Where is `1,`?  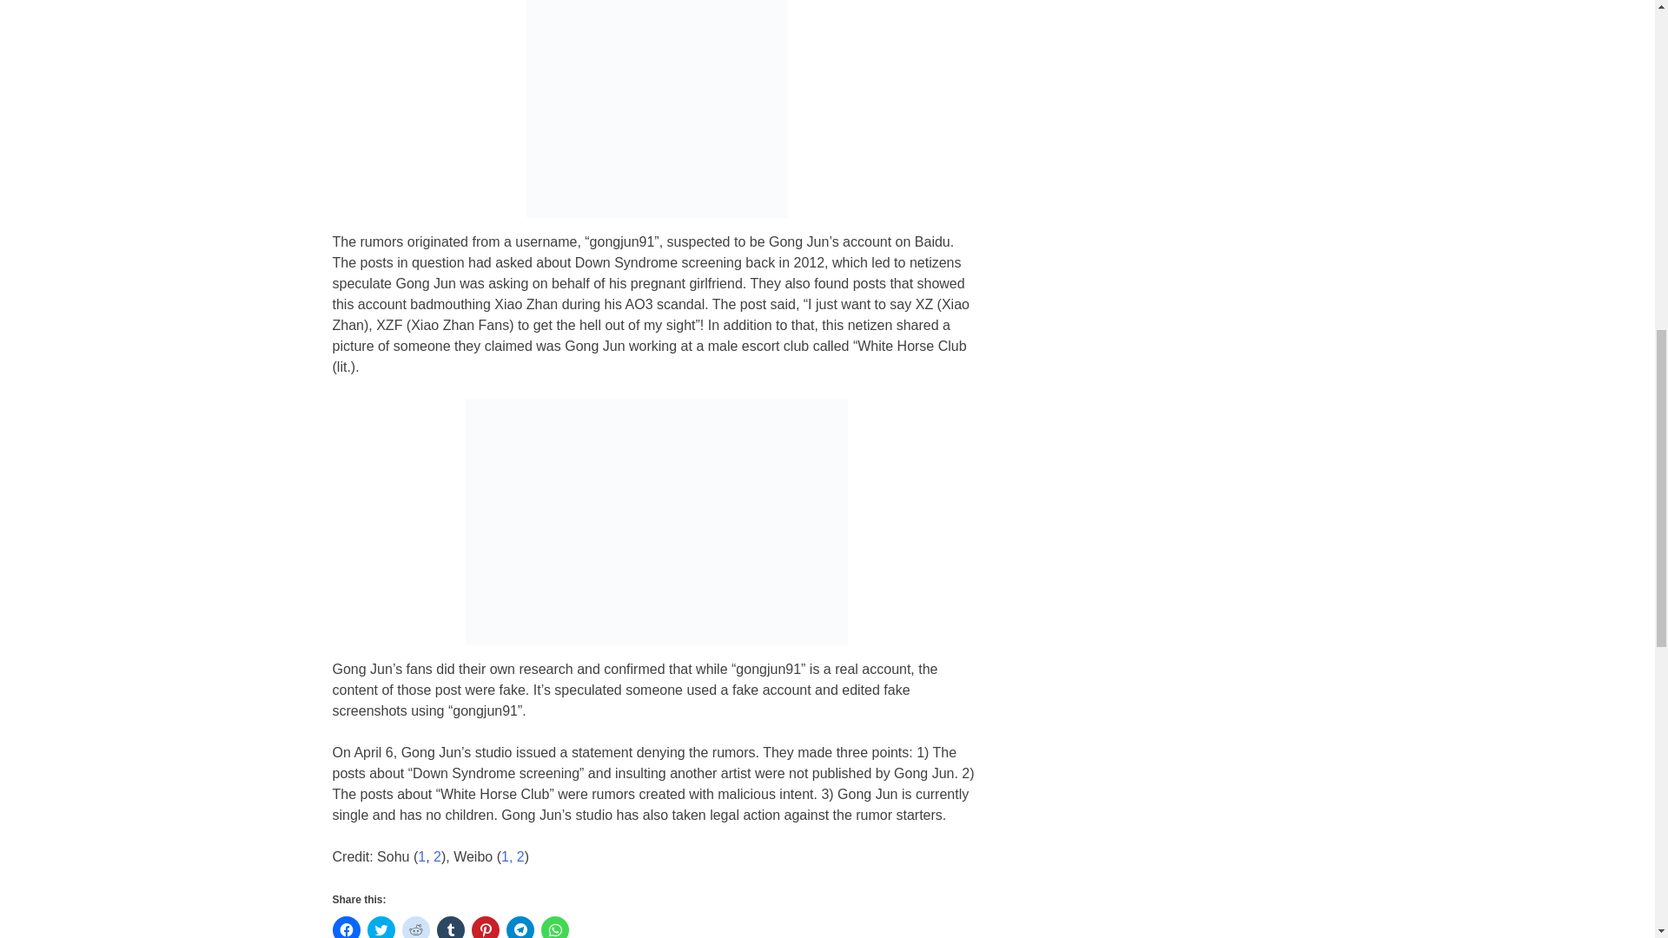
1, is located at coordinates (506, 856).